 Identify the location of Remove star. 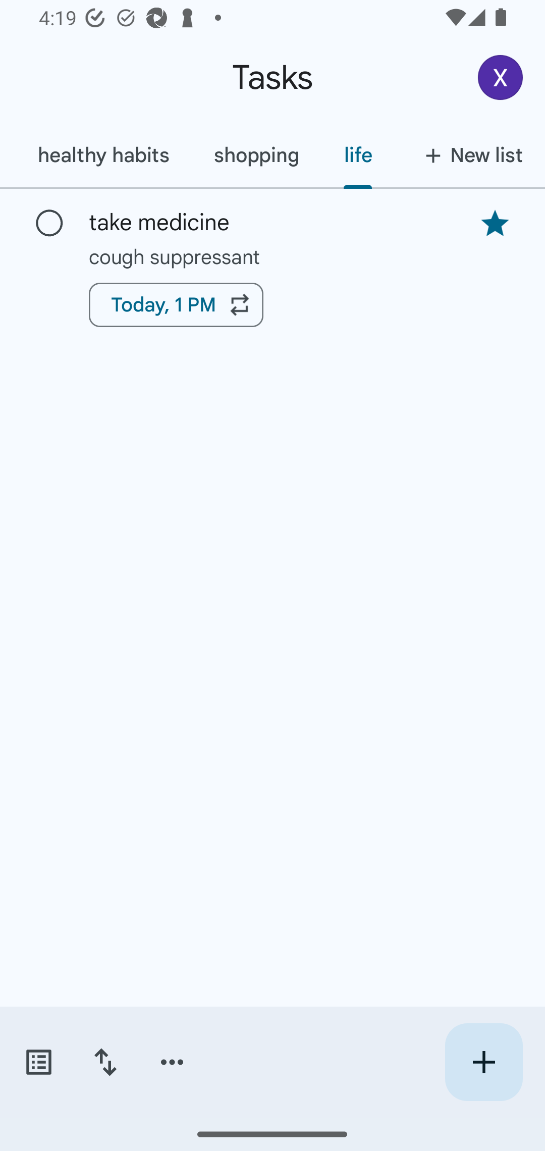
(495, 223).